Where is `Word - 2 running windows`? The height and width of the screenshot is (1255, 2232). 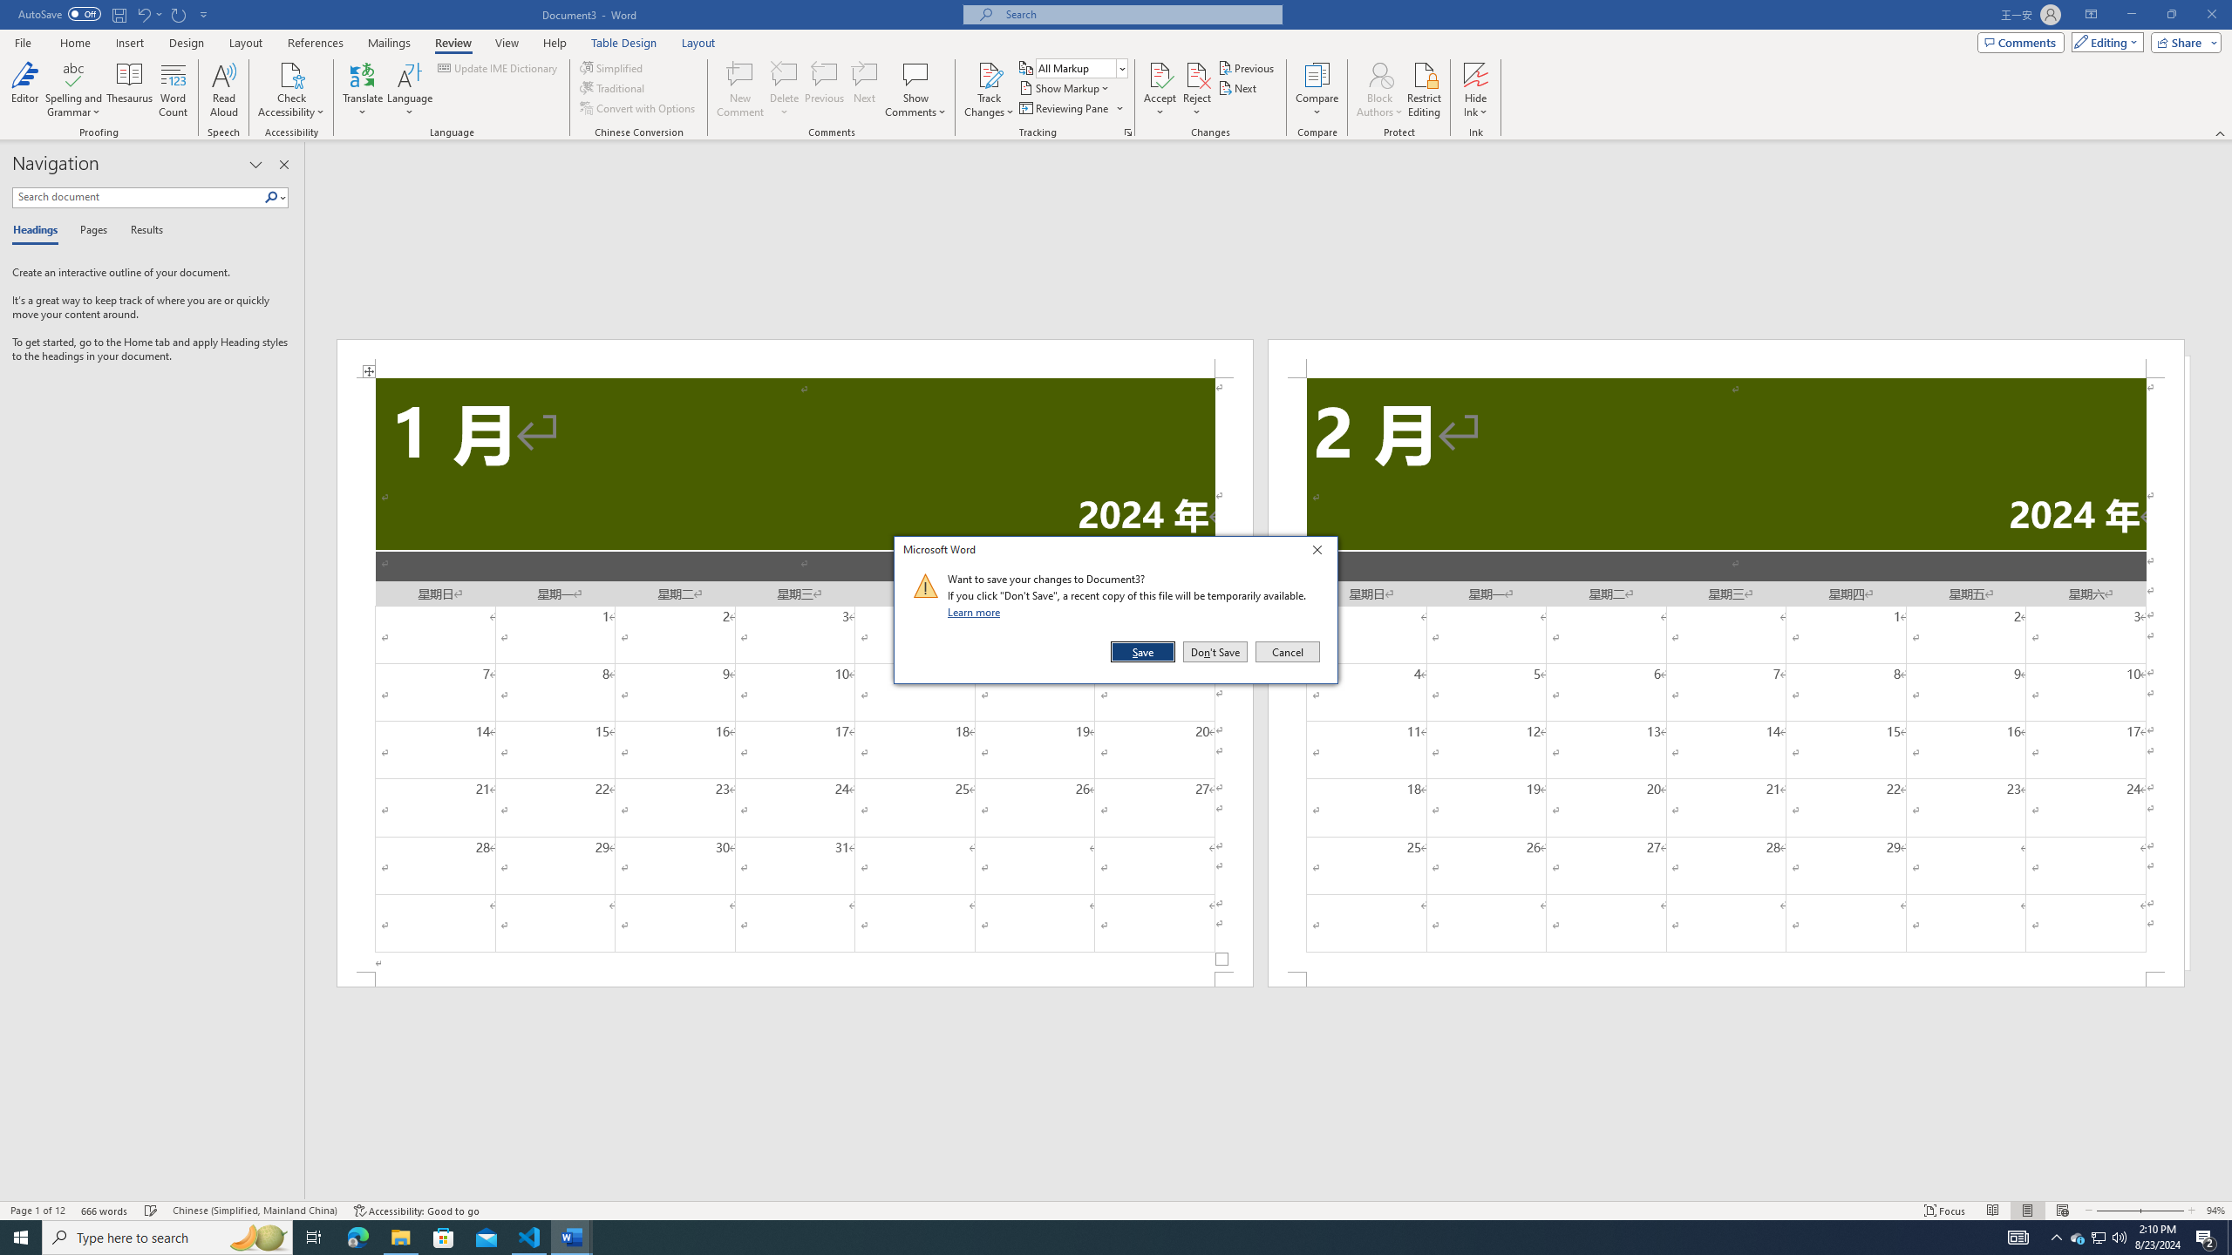 Word - 2 running windows is located at coordinates (572, 1238).